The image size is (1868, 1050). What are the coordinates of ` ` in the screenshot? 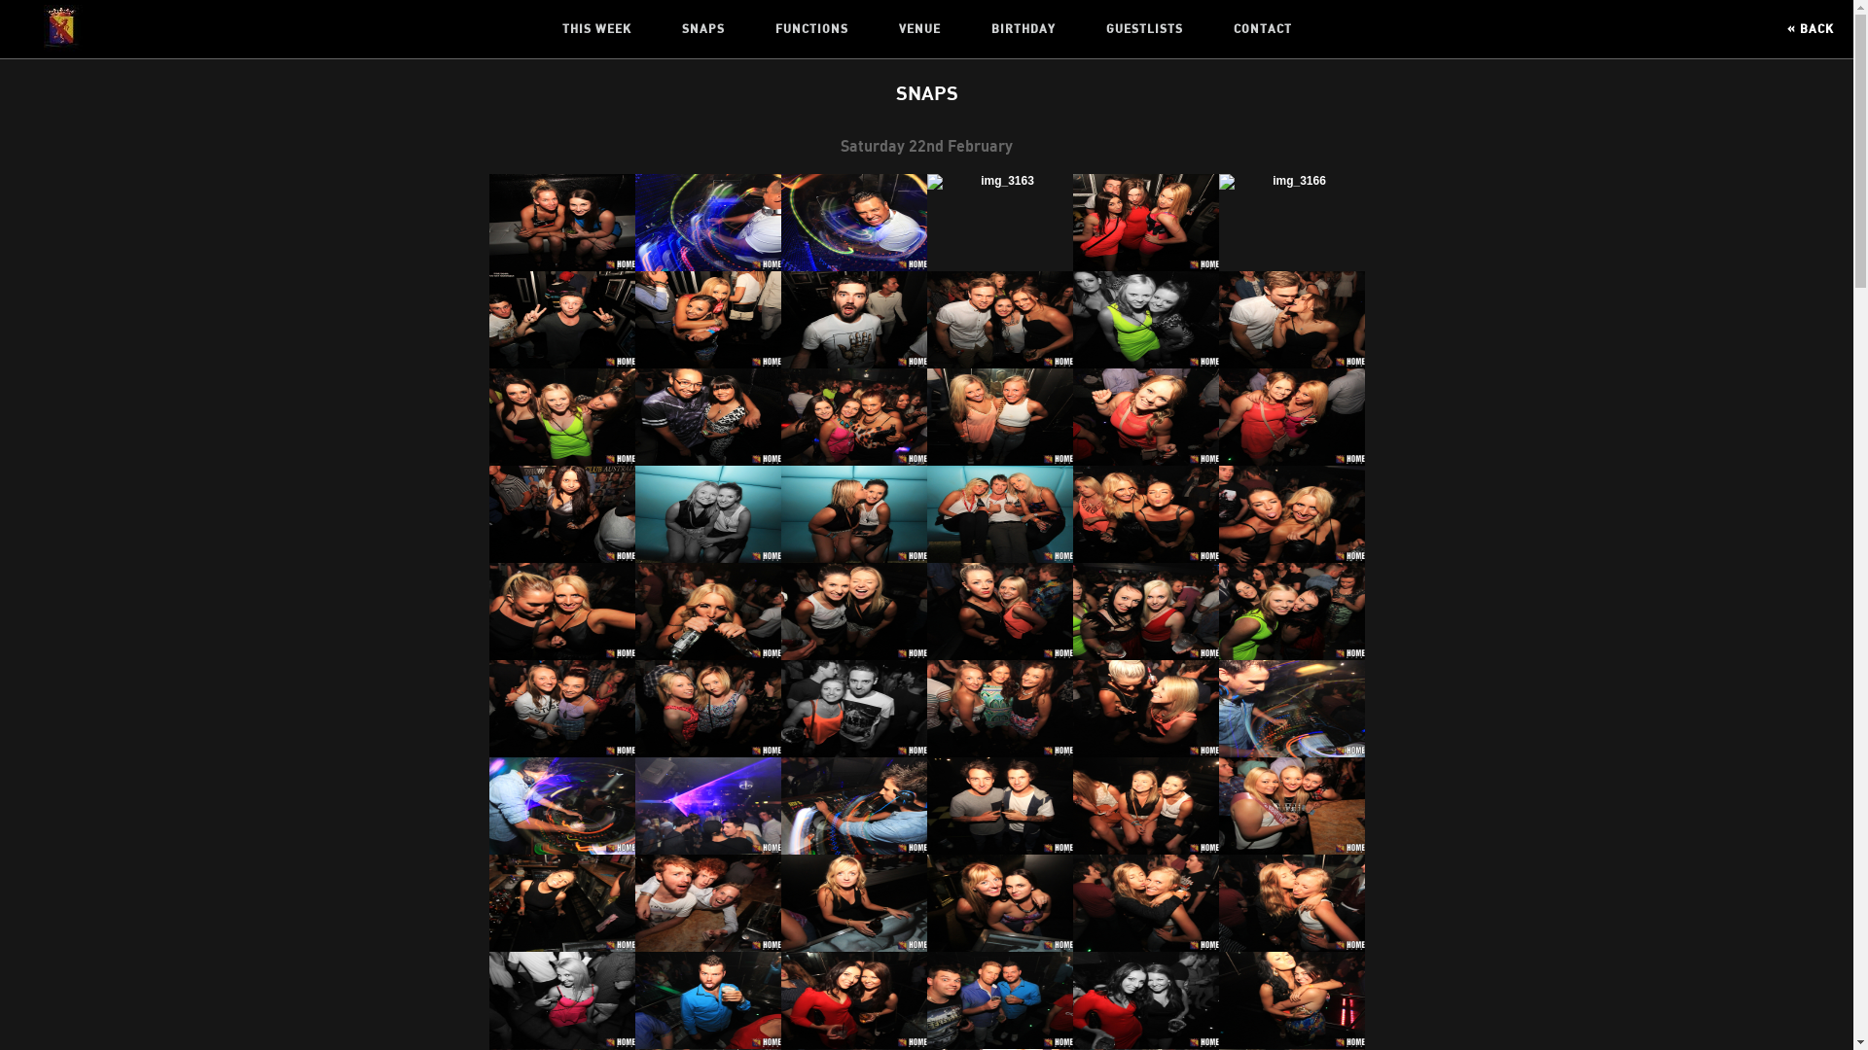 It's located at (1145, 417).